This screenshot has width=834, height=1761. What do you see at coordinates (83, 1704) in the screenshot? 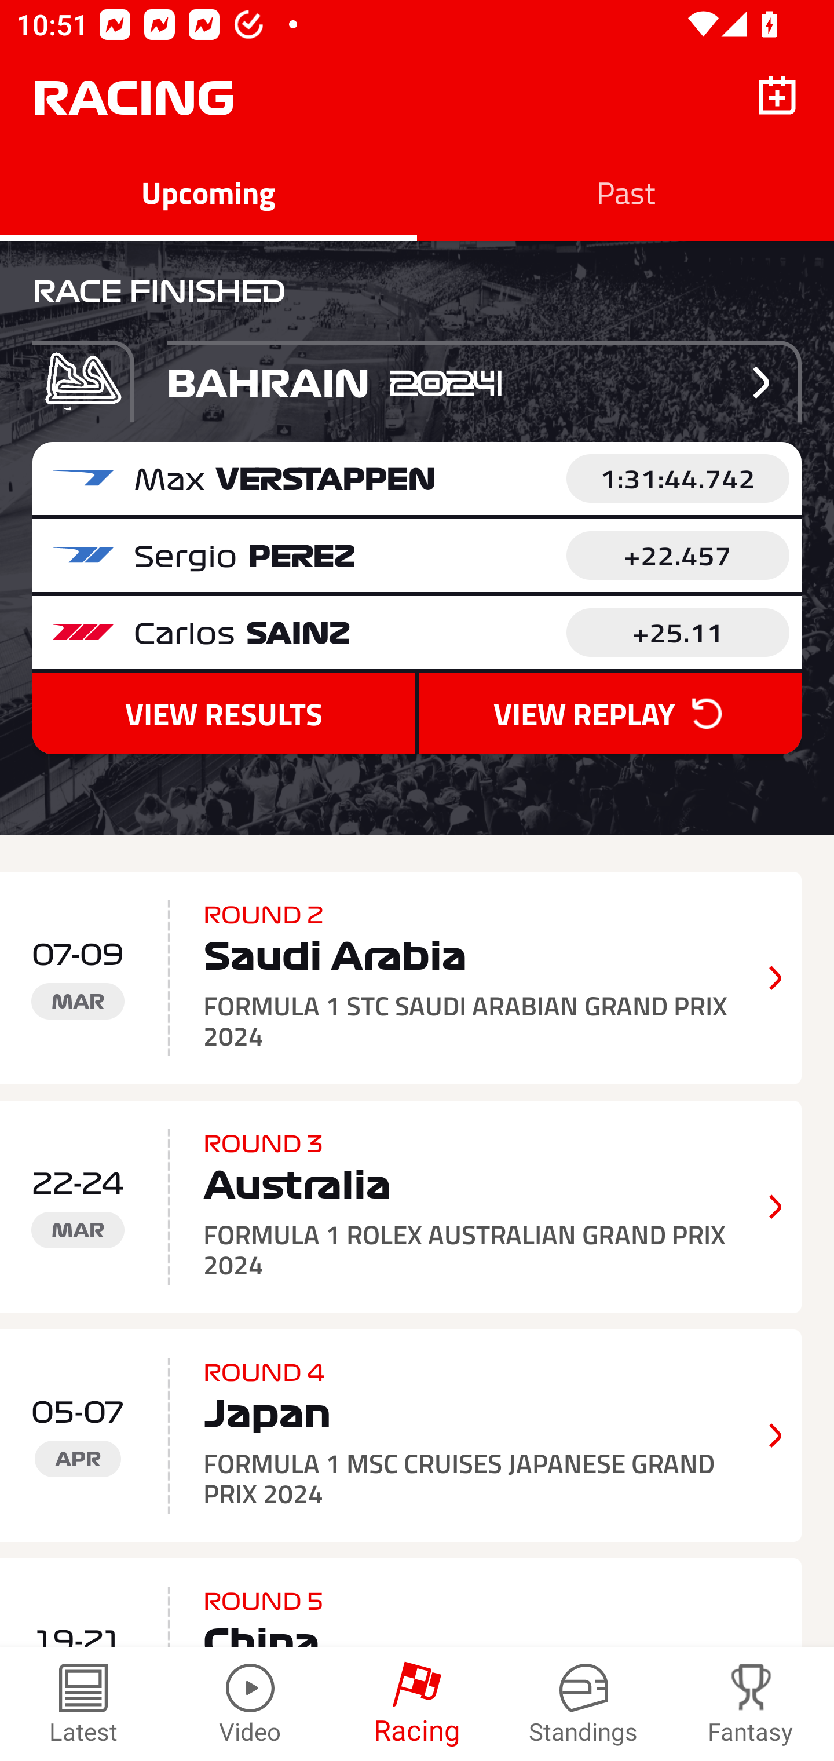
I see `Latest` at bounding box center [83, 1704].